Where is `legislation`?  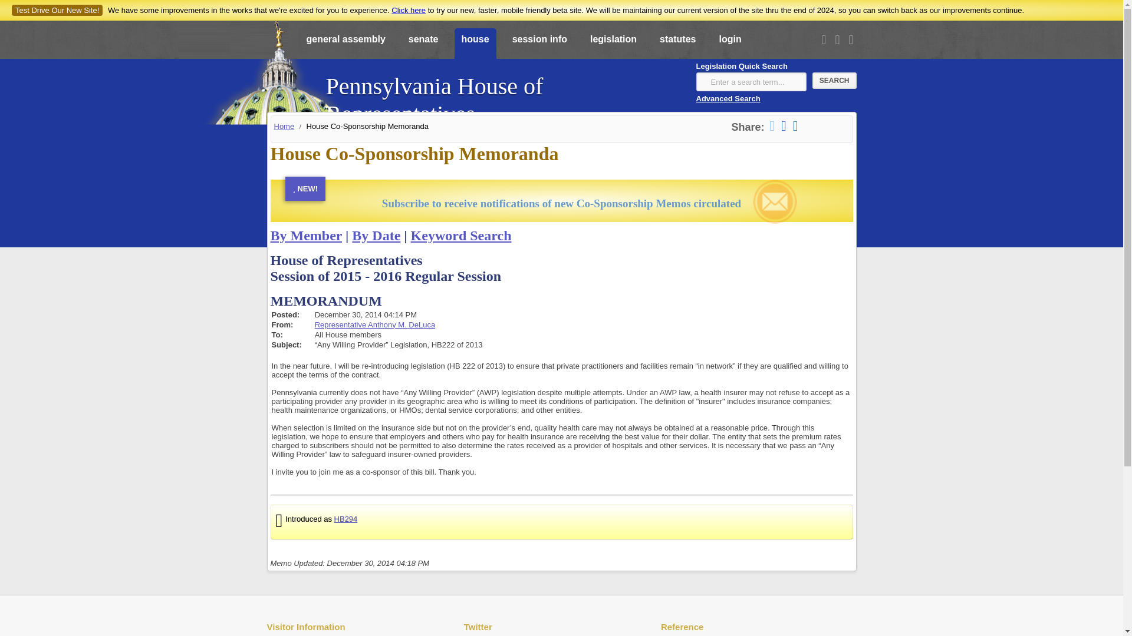
legislation is located at coordinates (613, 44).